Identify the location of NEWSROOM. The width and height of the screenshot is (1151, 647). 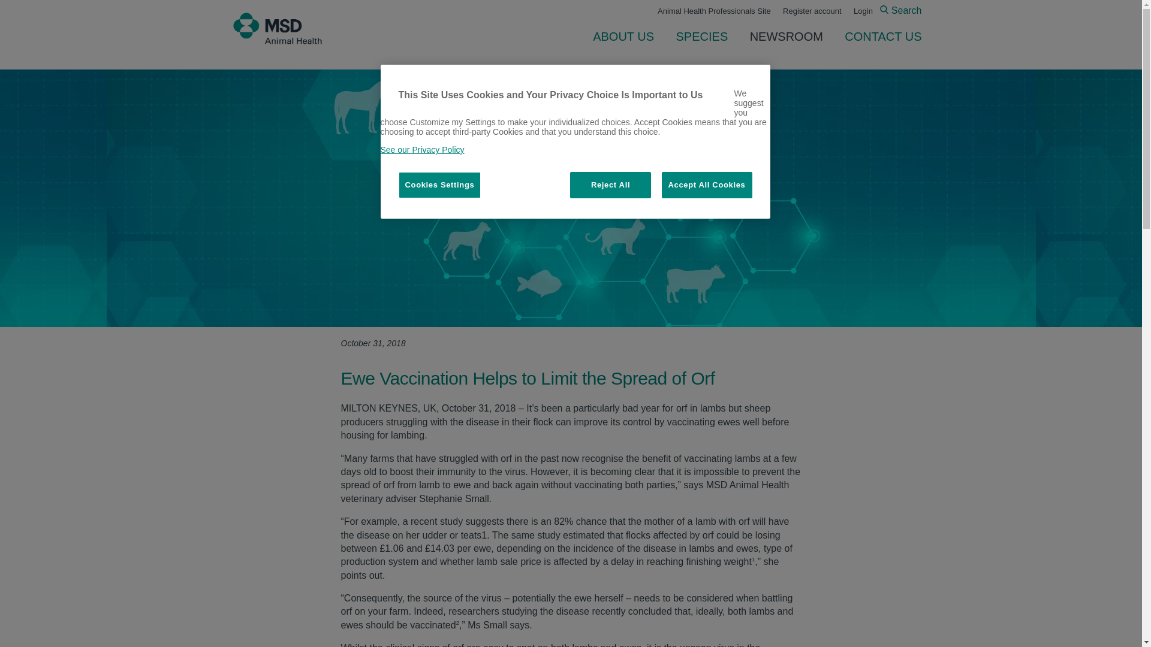
(786, 36).